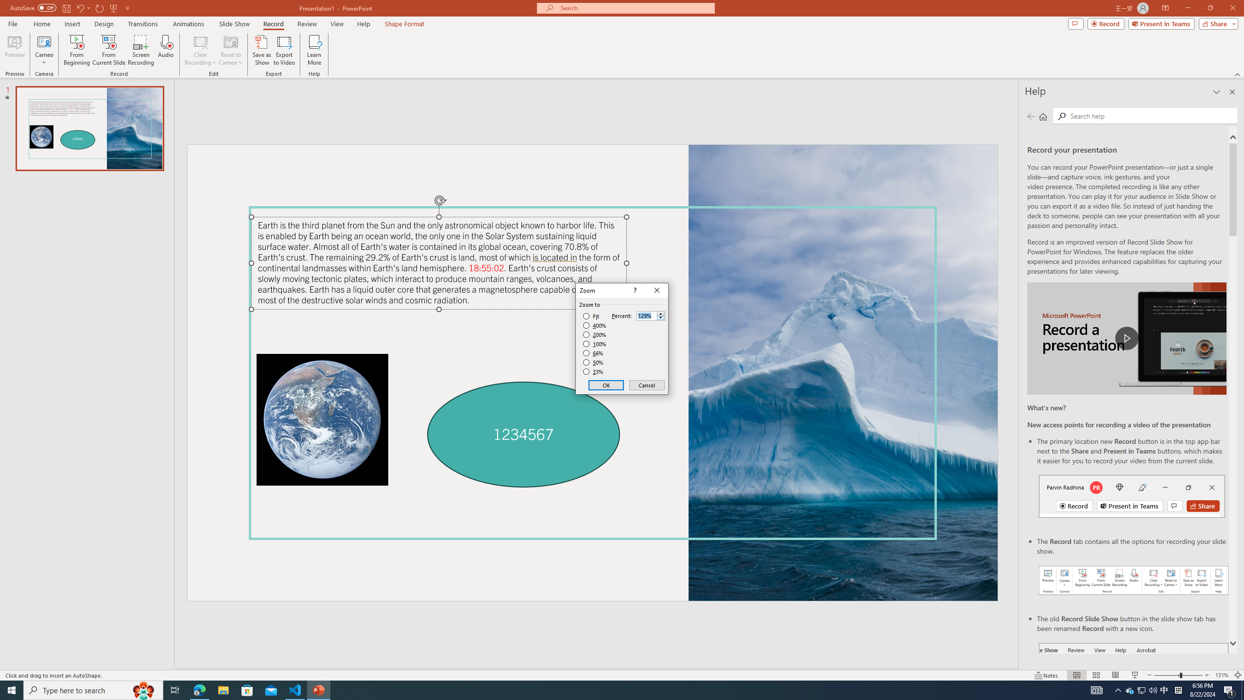 The image size is (1244, 700). Describe the element at coordinates (1126, 338) in the screenshot. I see `play Record a Presentation` at that location.